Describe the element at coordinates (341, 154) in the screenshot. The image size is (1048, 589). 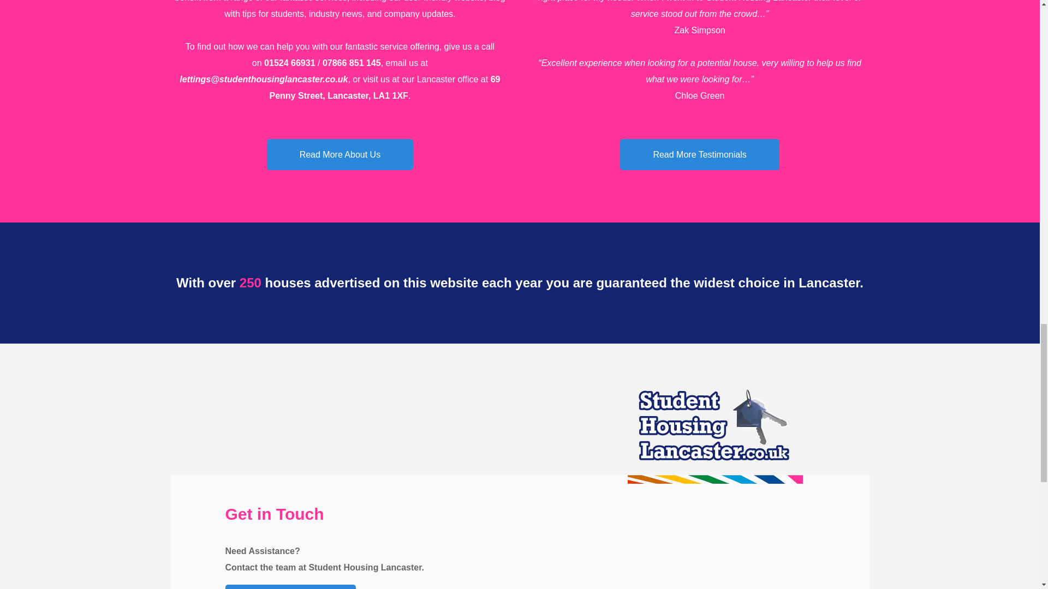
I see `Read More About Us` at that location.